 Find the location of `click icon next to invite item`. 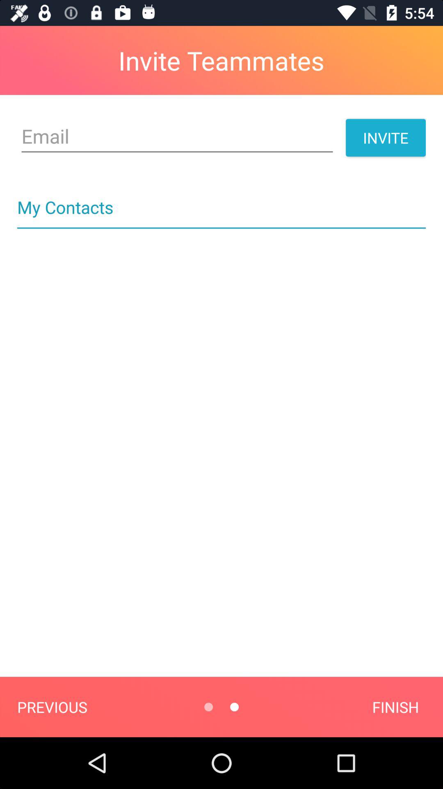

click icon next to invite item is located at coordinates (177, 136).